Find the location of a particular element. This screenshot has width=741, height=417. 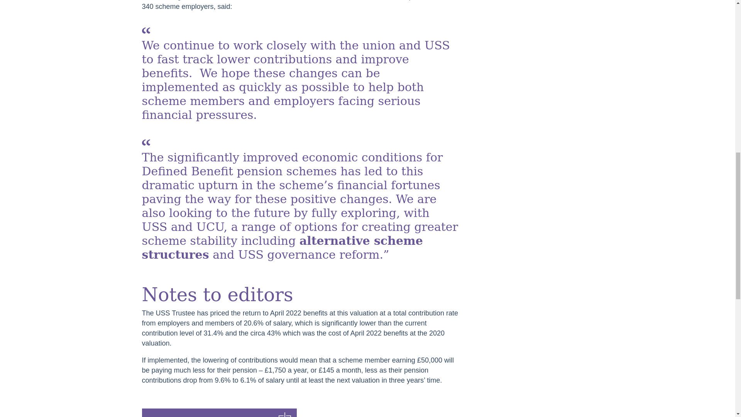

alternative scheme structures is located at coordinates (283, 247).